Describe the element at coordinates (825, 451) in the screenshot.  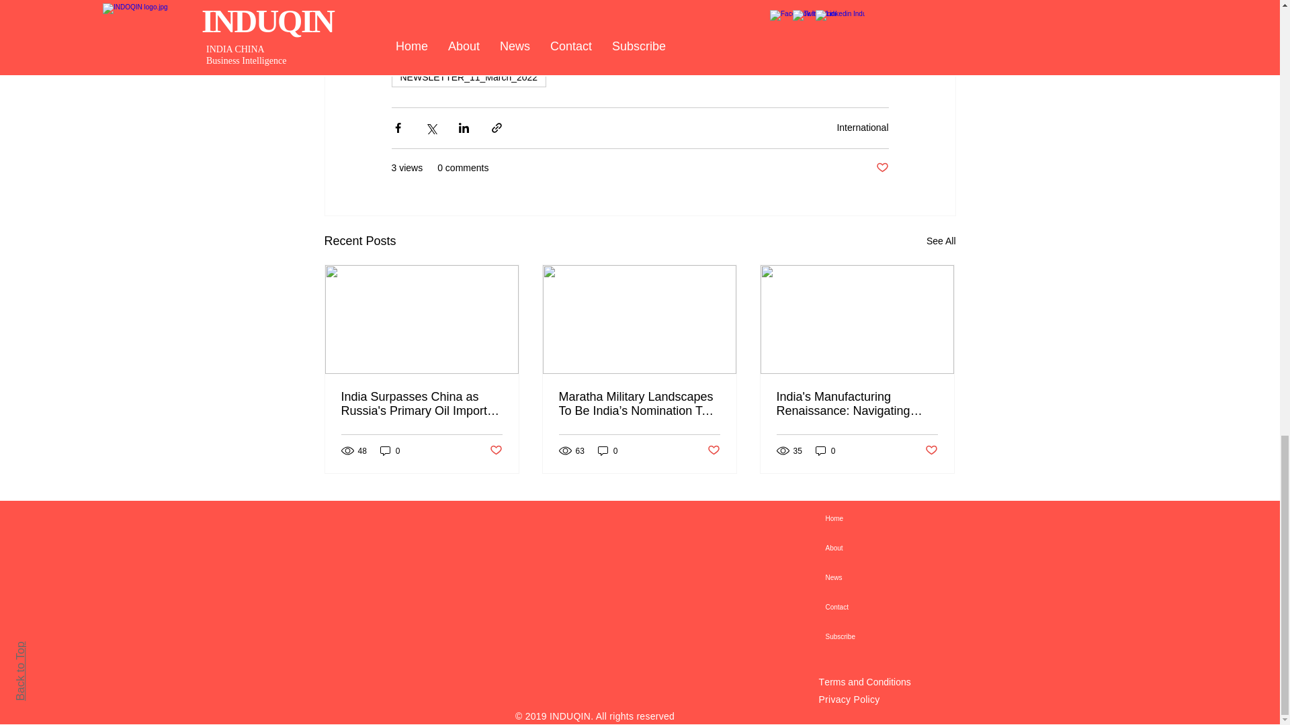
I see `0` at that location.